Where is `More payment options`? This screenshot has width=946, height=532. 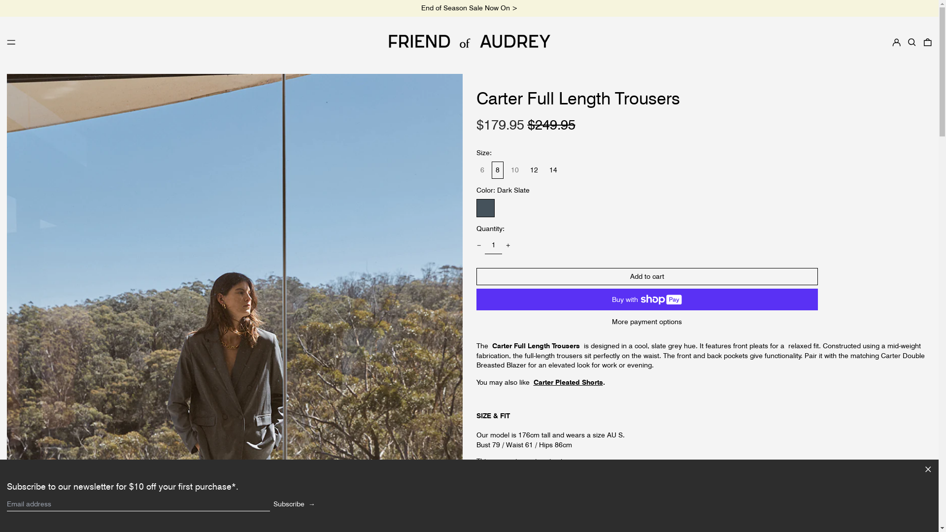
More payment options is located at coordinates (646, 322).